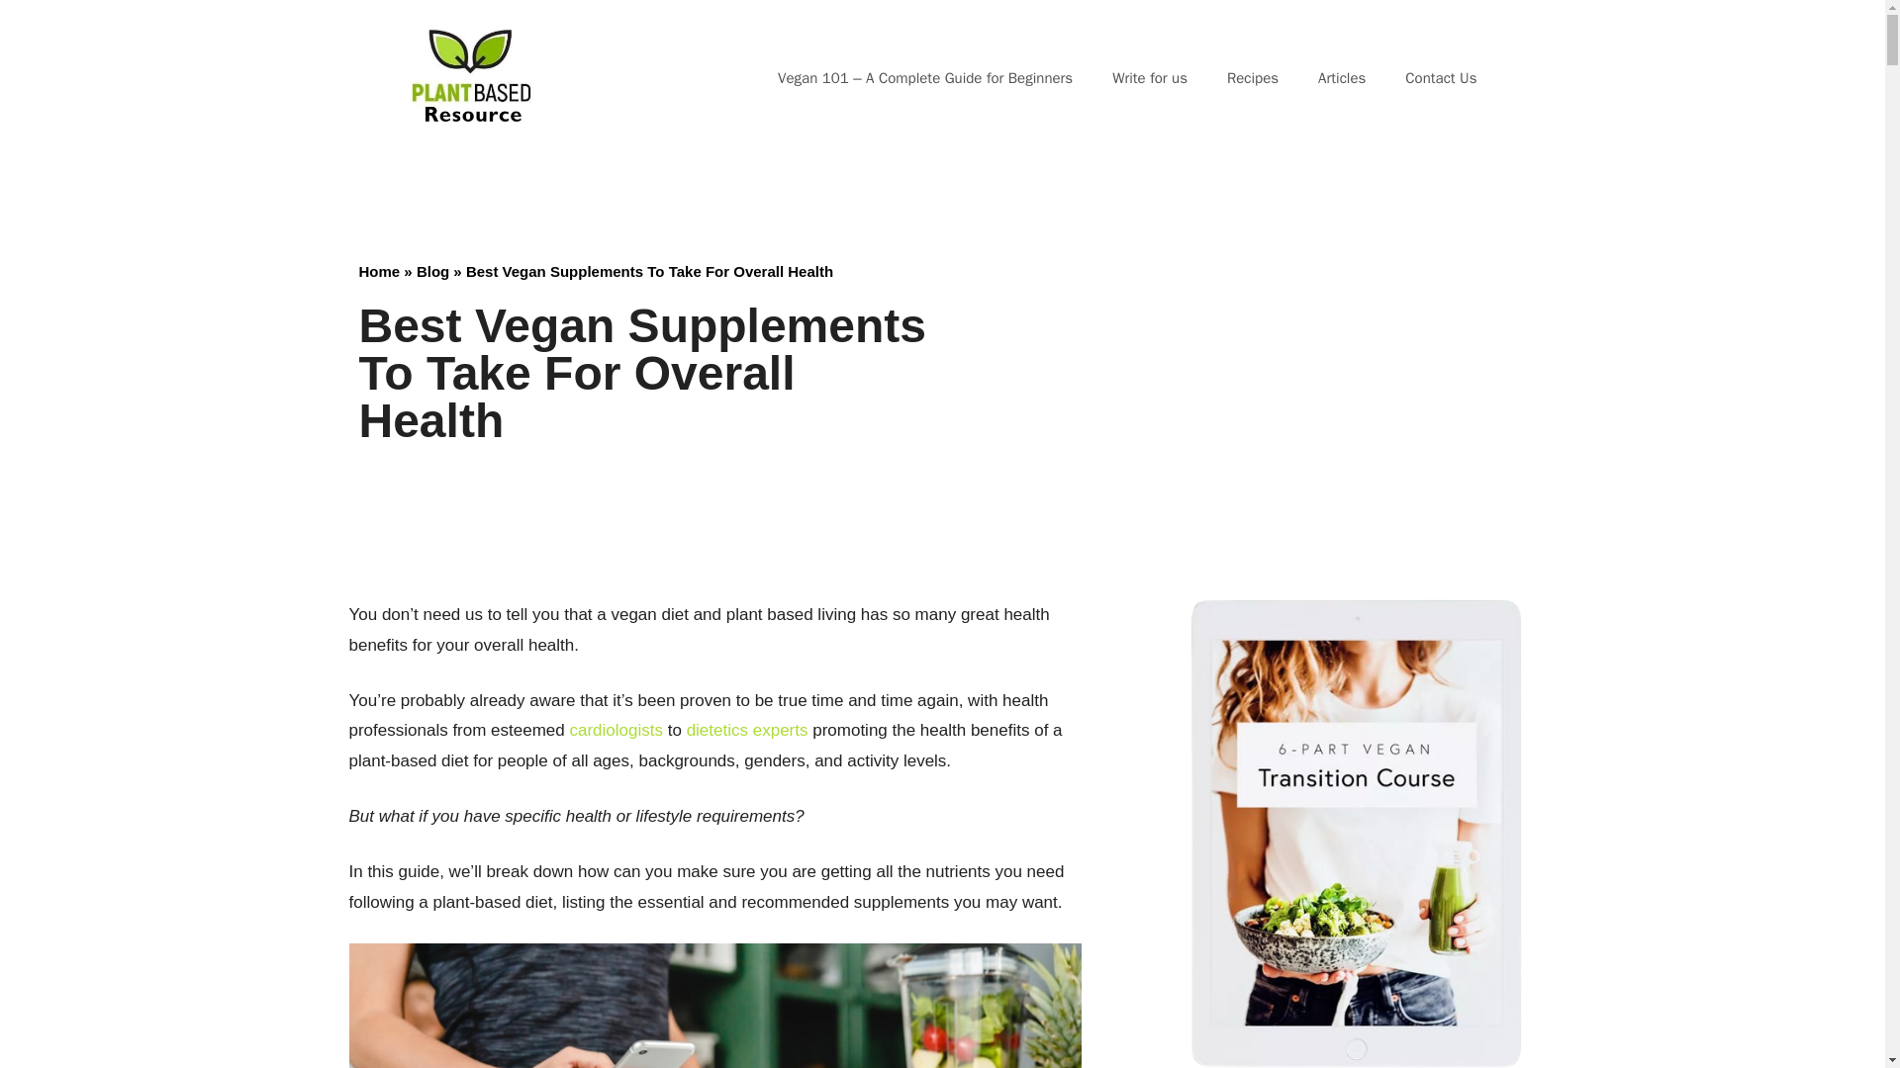 The image size is (1900, 1068). I want to click on Articles, so click(1341, 77).